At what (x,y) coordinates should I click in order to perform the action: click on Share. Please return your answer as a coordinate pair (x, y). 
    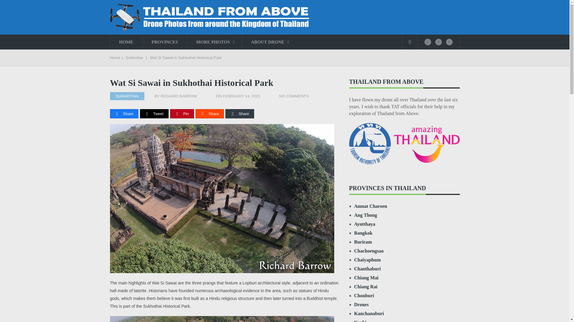
    Looking at the image, I should click on (124, 114).